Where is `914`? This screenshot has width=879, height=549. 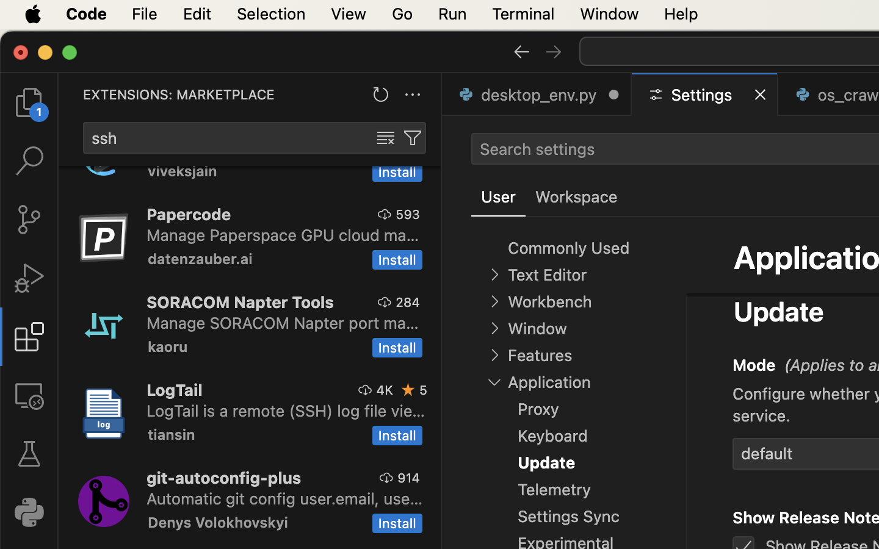
914 is located at coordinates (409, 478).